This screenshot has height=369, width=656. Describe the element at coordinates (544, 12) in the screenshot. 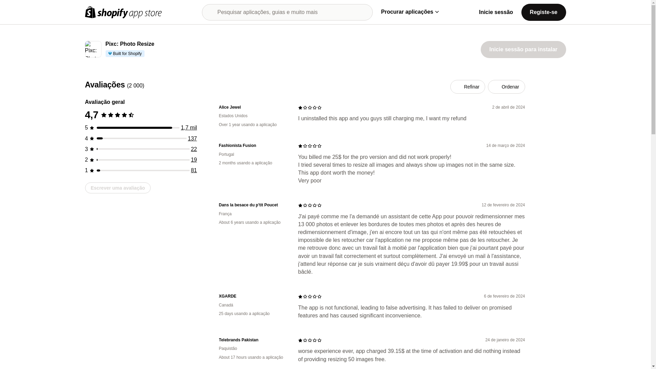

I see `Registe-se` at that location.